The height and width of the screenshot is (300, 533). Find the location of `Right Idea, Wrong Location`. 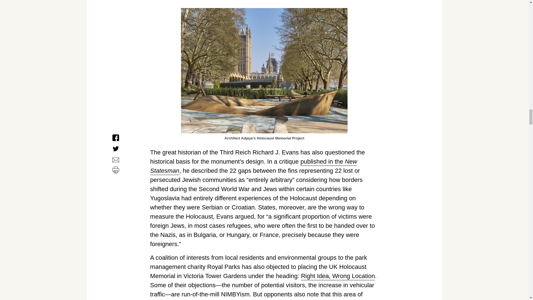

Right Idea, Wrong Location is located at coordinates (338, 276).